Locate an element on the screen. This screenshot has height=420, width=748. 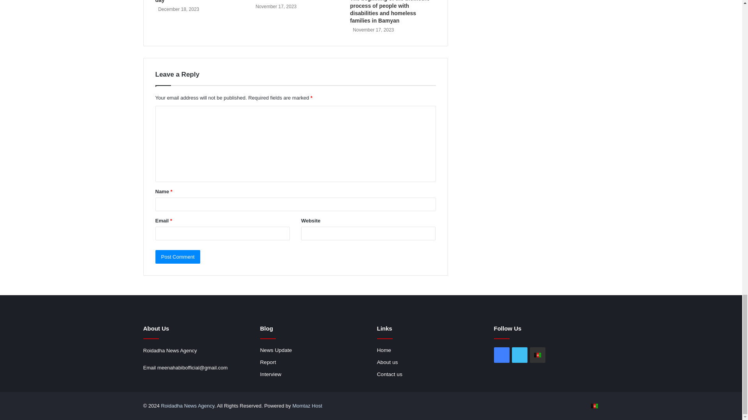
Post Comment is located at coordinates (178, 257).